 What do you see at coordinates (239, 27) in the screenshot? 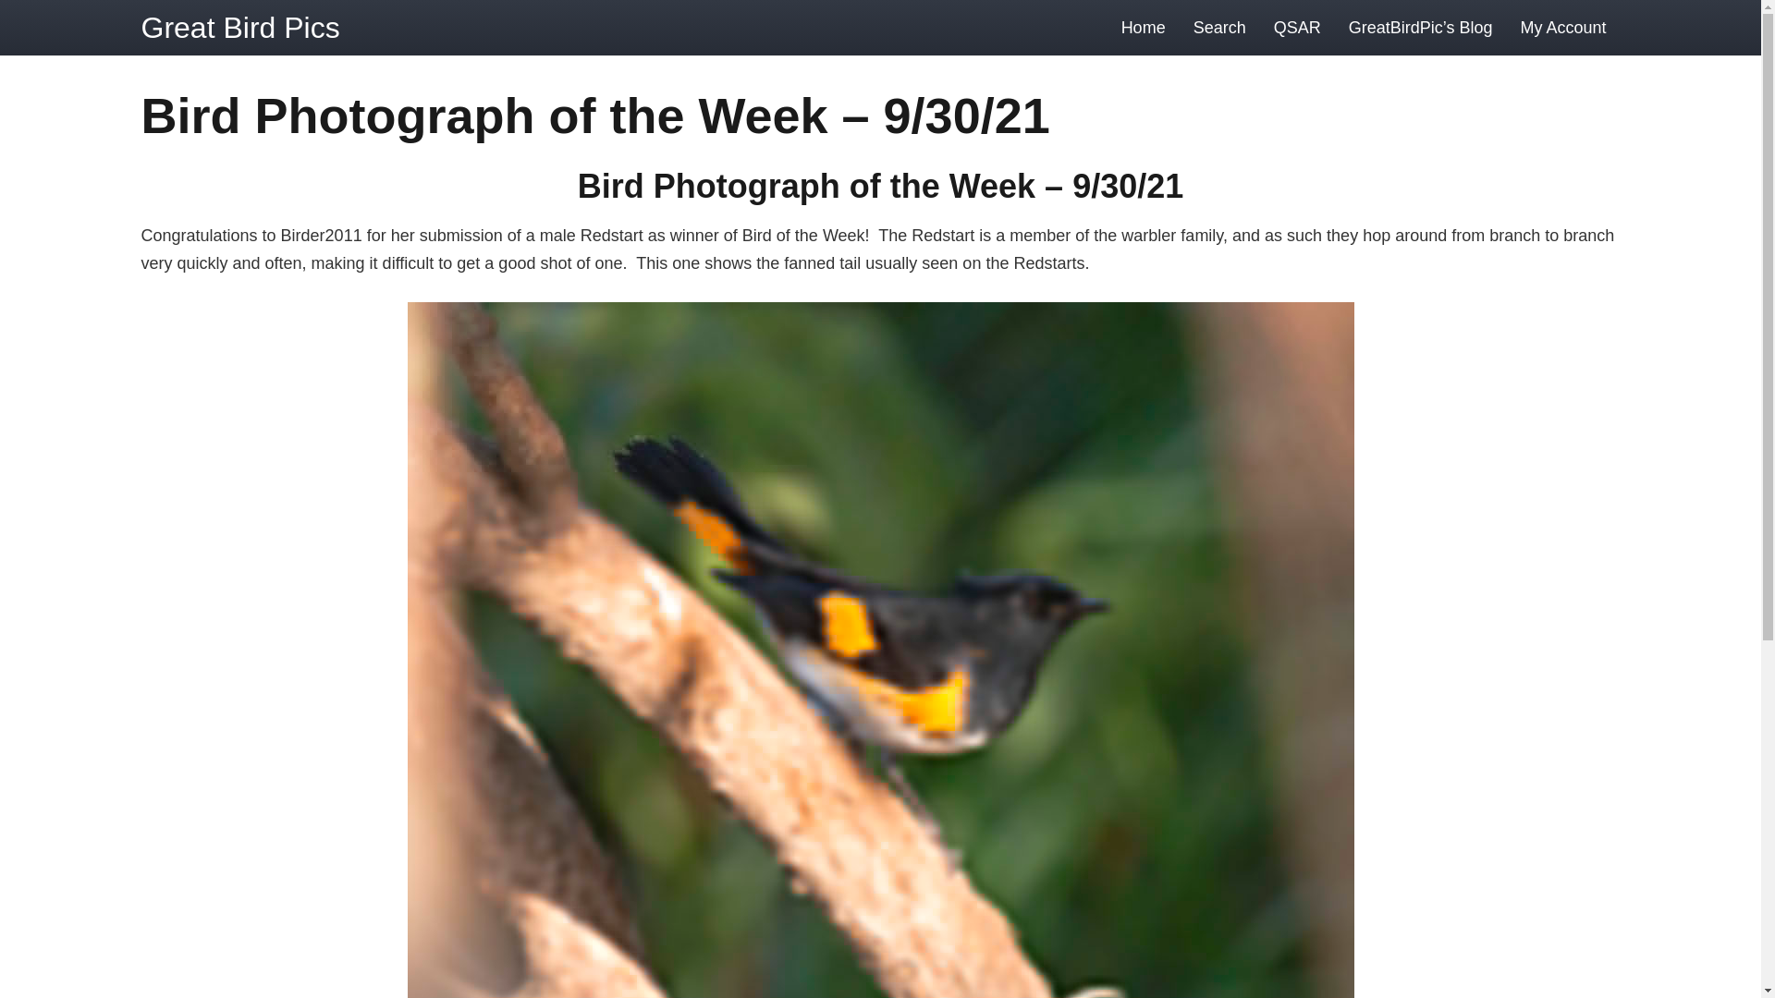
I see `Great Bird Pics` at bounding box center [239, 27].